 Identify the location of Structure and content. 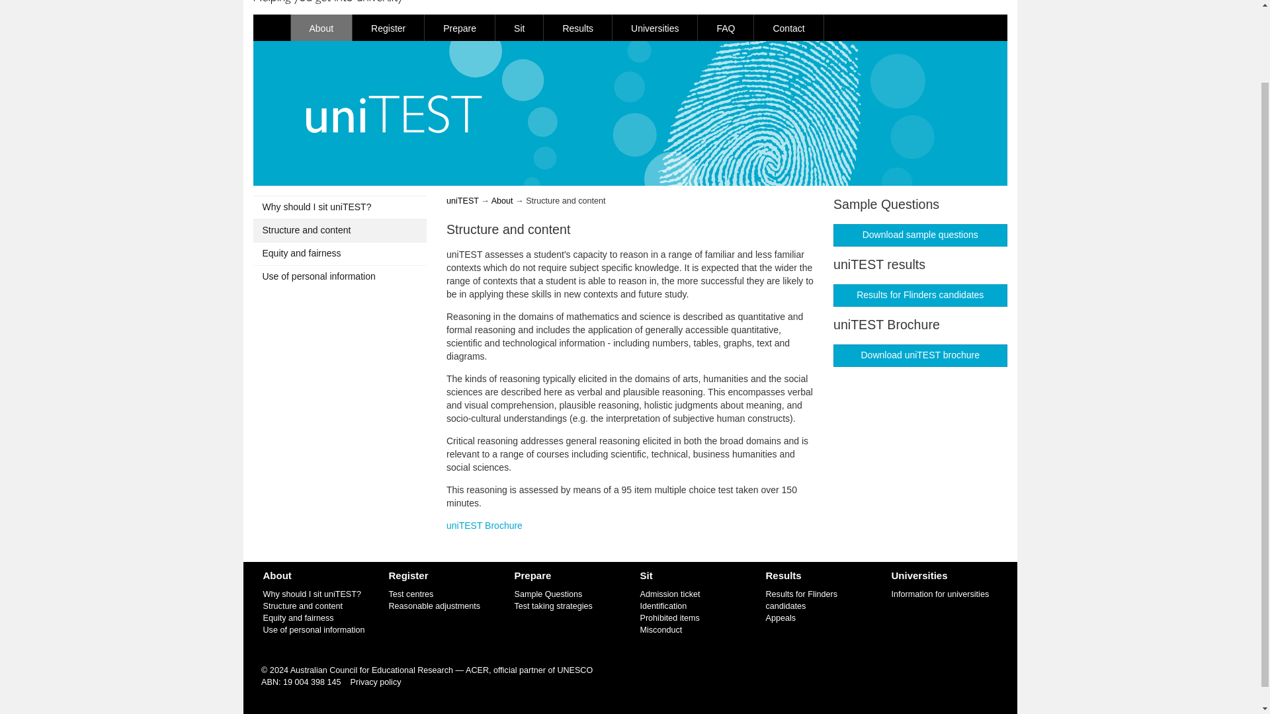
(303, 606).